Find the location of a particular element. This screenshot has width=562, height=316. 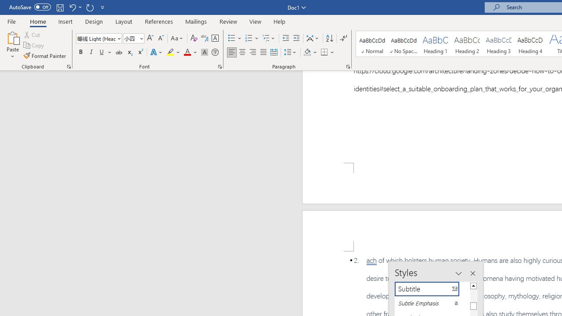

Align Left is located at coordinates (232, 53).